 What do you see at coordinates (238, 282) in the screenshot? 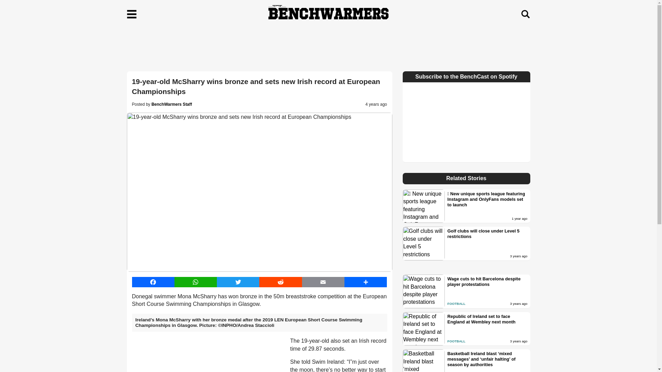
I see `Twitter` at bounding box center [238, 282].